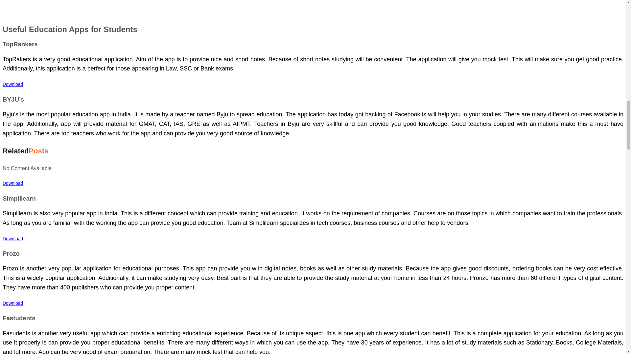  What do you see at coordinates (12, 84) in the screenshot?
I see `Download` at bounding box center [12, 84].